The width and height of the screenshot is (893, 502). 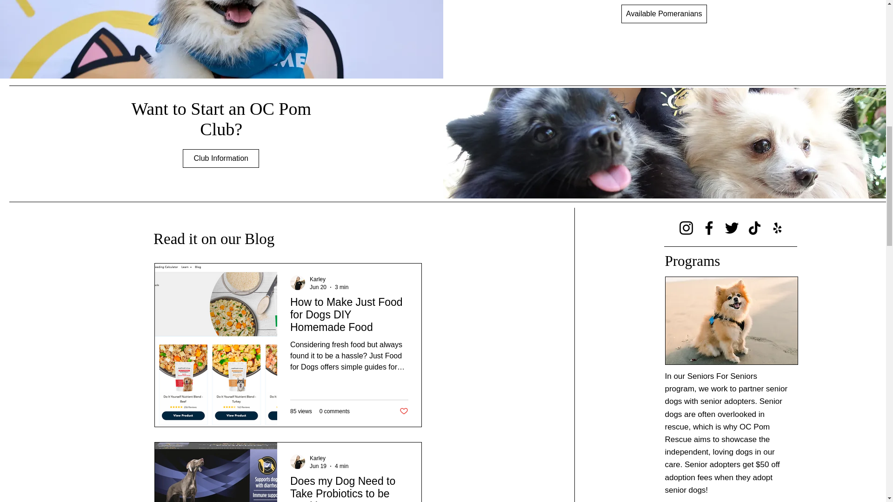 What do you see at coordinates (220, 158) in the screenshot?
I see `Club Information` at bounding box center [220, 158].